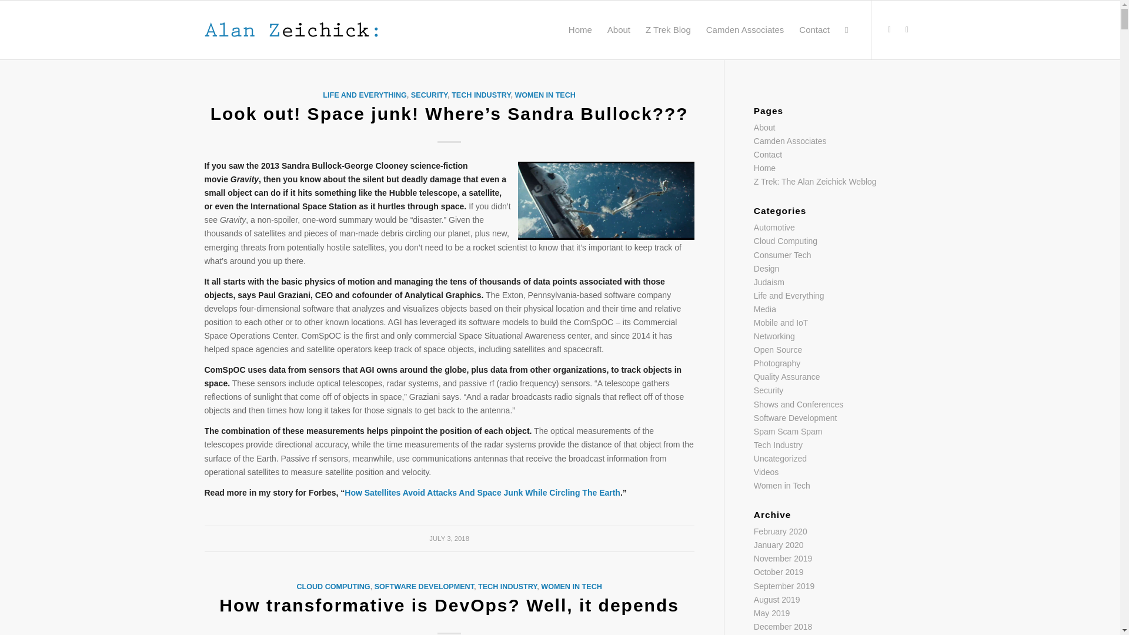 The height and width of the screenshot is (635, 1129). Describe the element at coordinates (333, 587) in the screenshot. I see `CLOUD COMPUTING` at that location.